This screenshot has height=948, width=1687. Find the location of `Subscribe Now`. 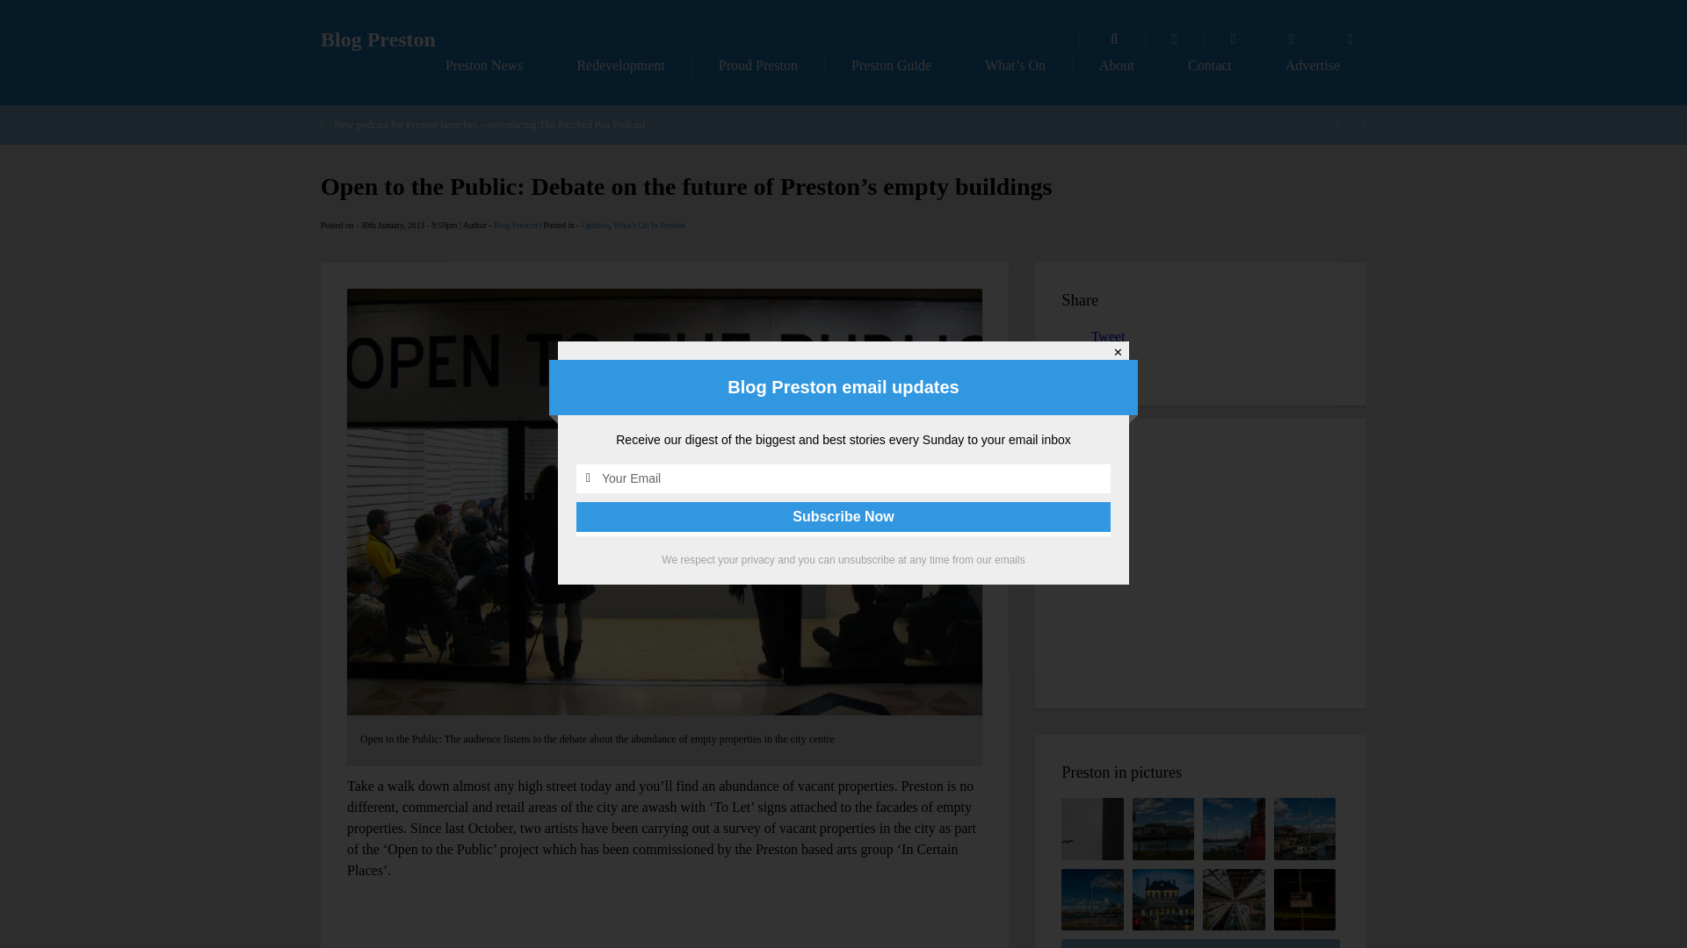

Subscribe Now is located at coordinates (843, 516).